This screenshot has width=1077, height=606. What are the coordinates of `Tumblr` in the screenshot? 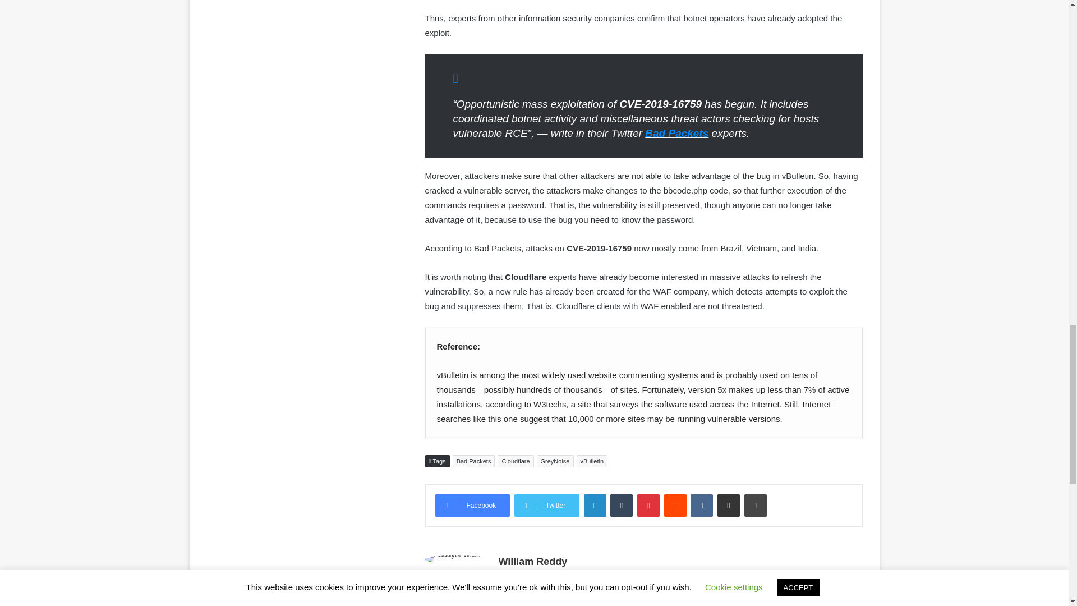 It's located at (622, 506).